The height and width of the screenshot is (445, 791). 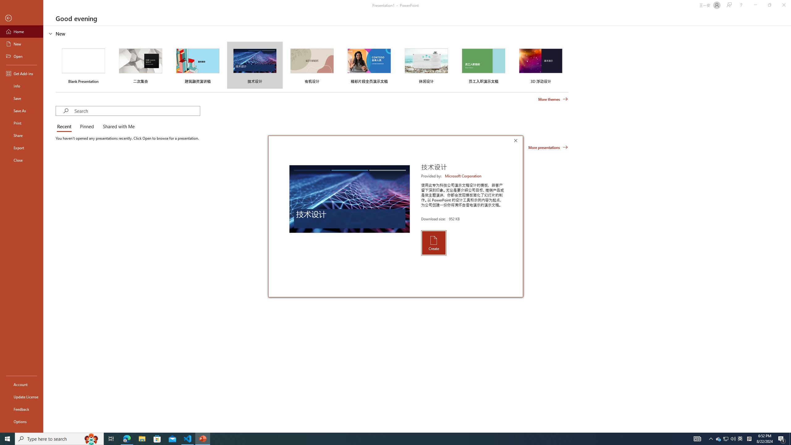 What do you see at coordinates (87, 127) in the screenshot?
I see `Pinned` at bounding box center [87, 127].